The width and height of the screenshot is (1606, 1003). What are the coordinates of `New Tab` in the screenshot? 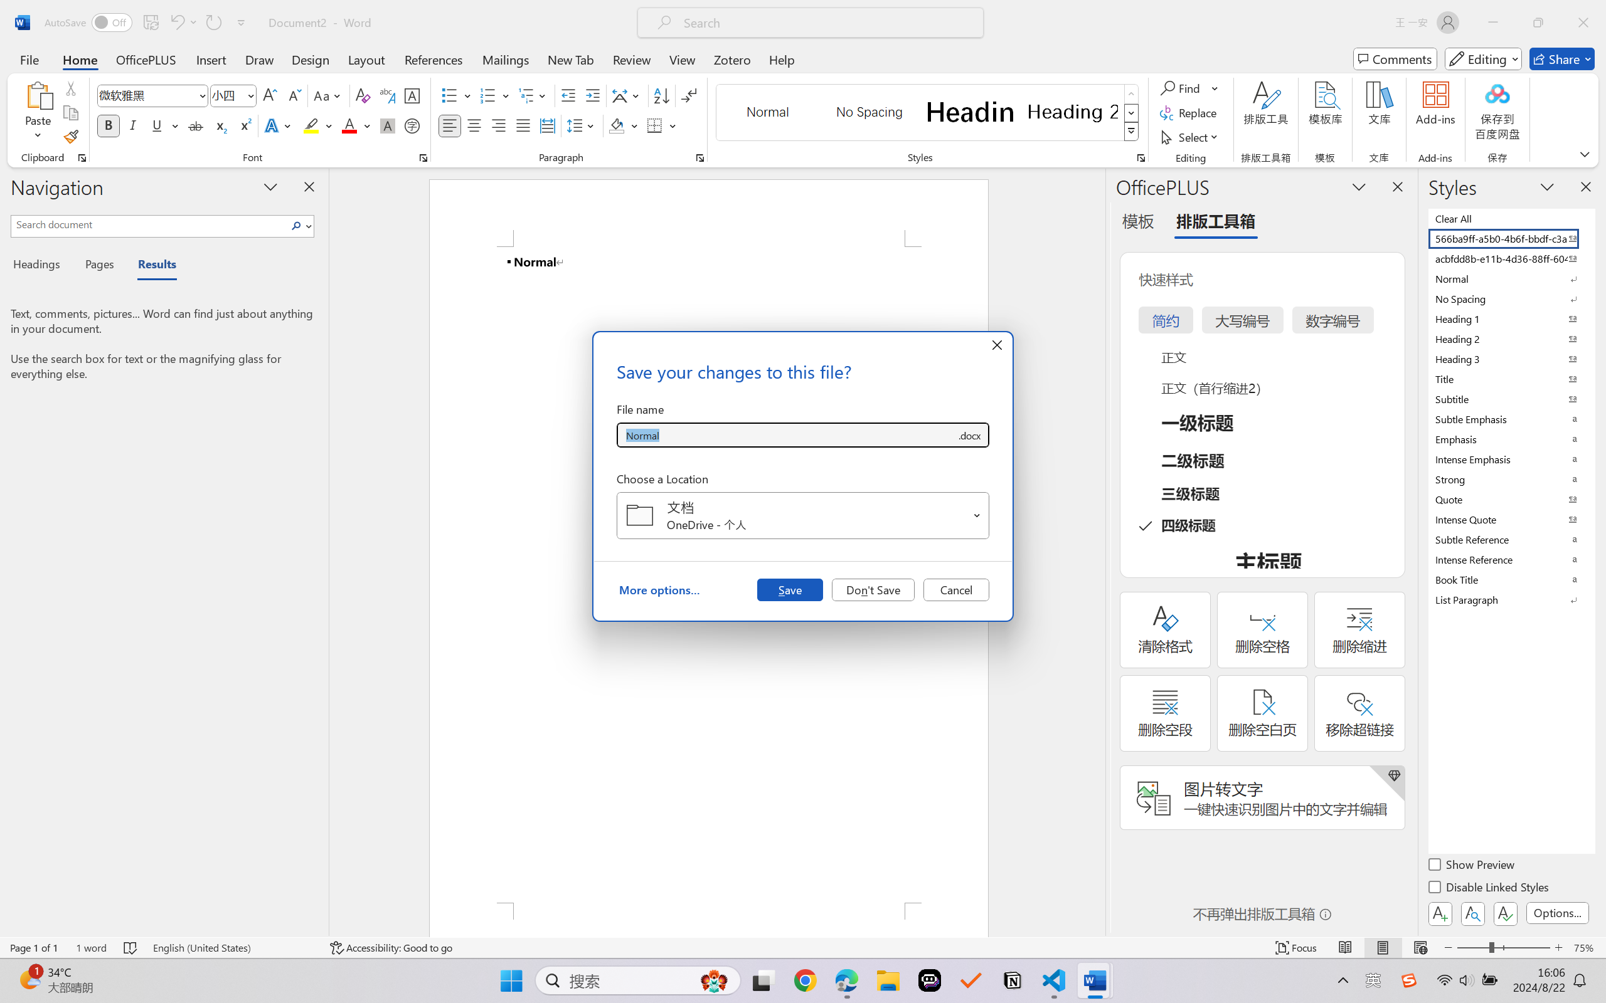 It's located at (571, 59).